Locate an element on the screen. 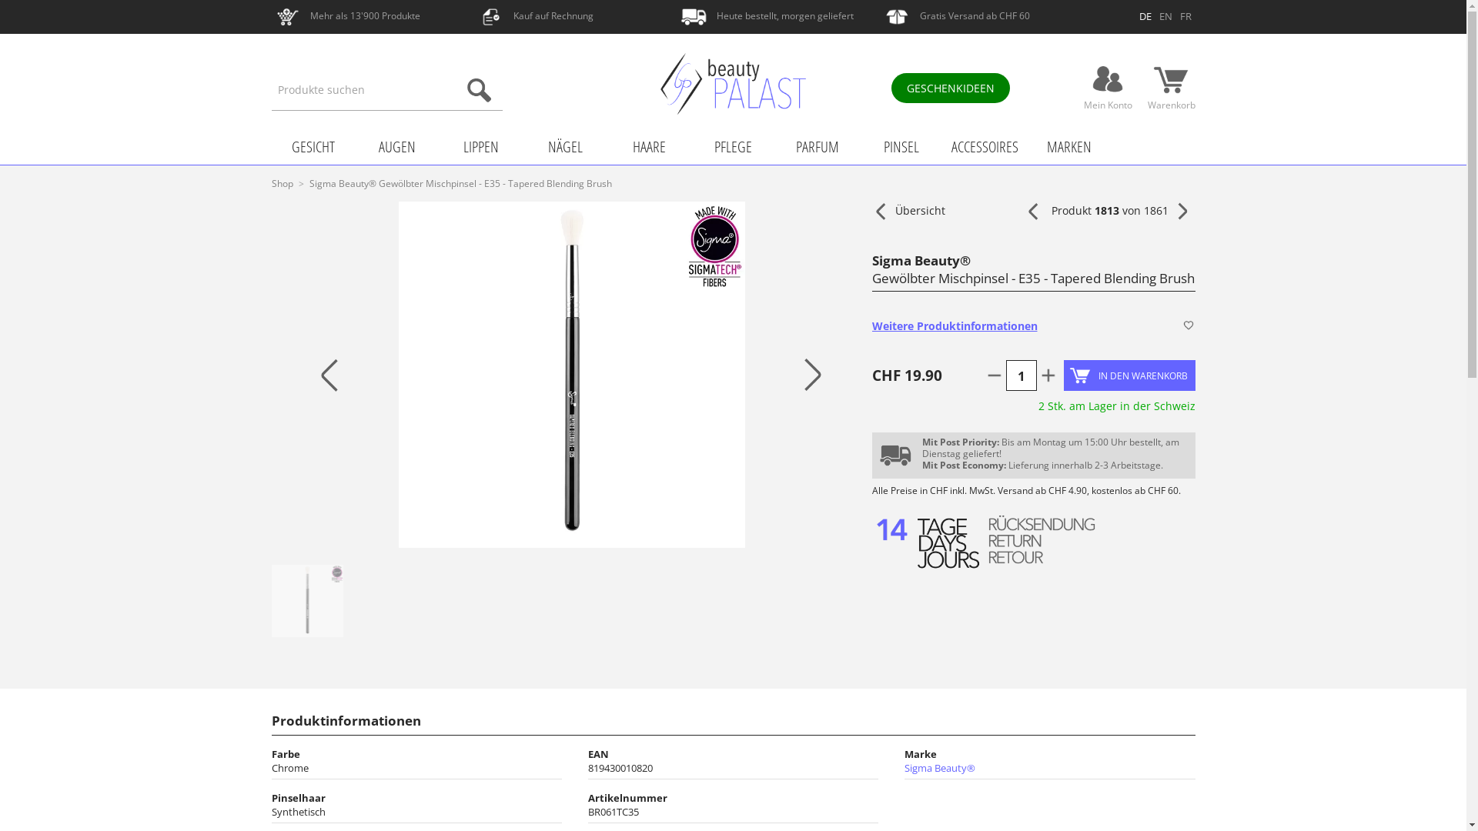 The width and height of the screenshot is (1478, 831). GESCHENKIDEEN is located at coordinates (951, 88).